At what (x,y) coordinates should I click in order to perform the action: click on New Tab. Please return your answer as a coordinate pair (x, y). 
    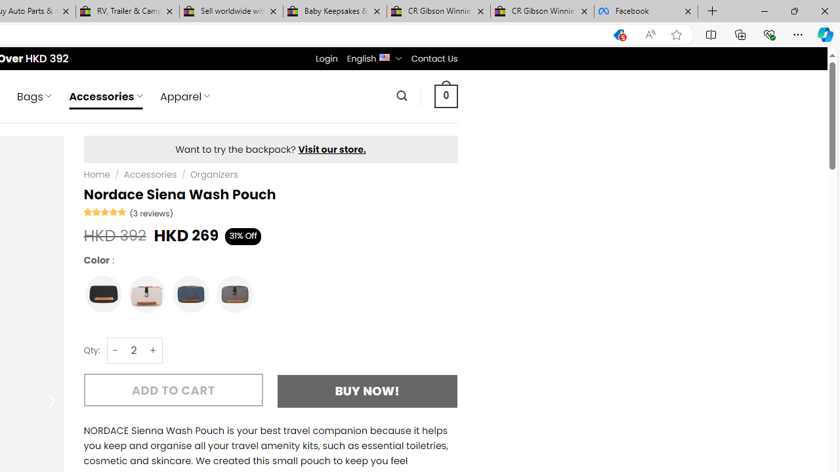
    Looking at the image, I should click on (713, 12).